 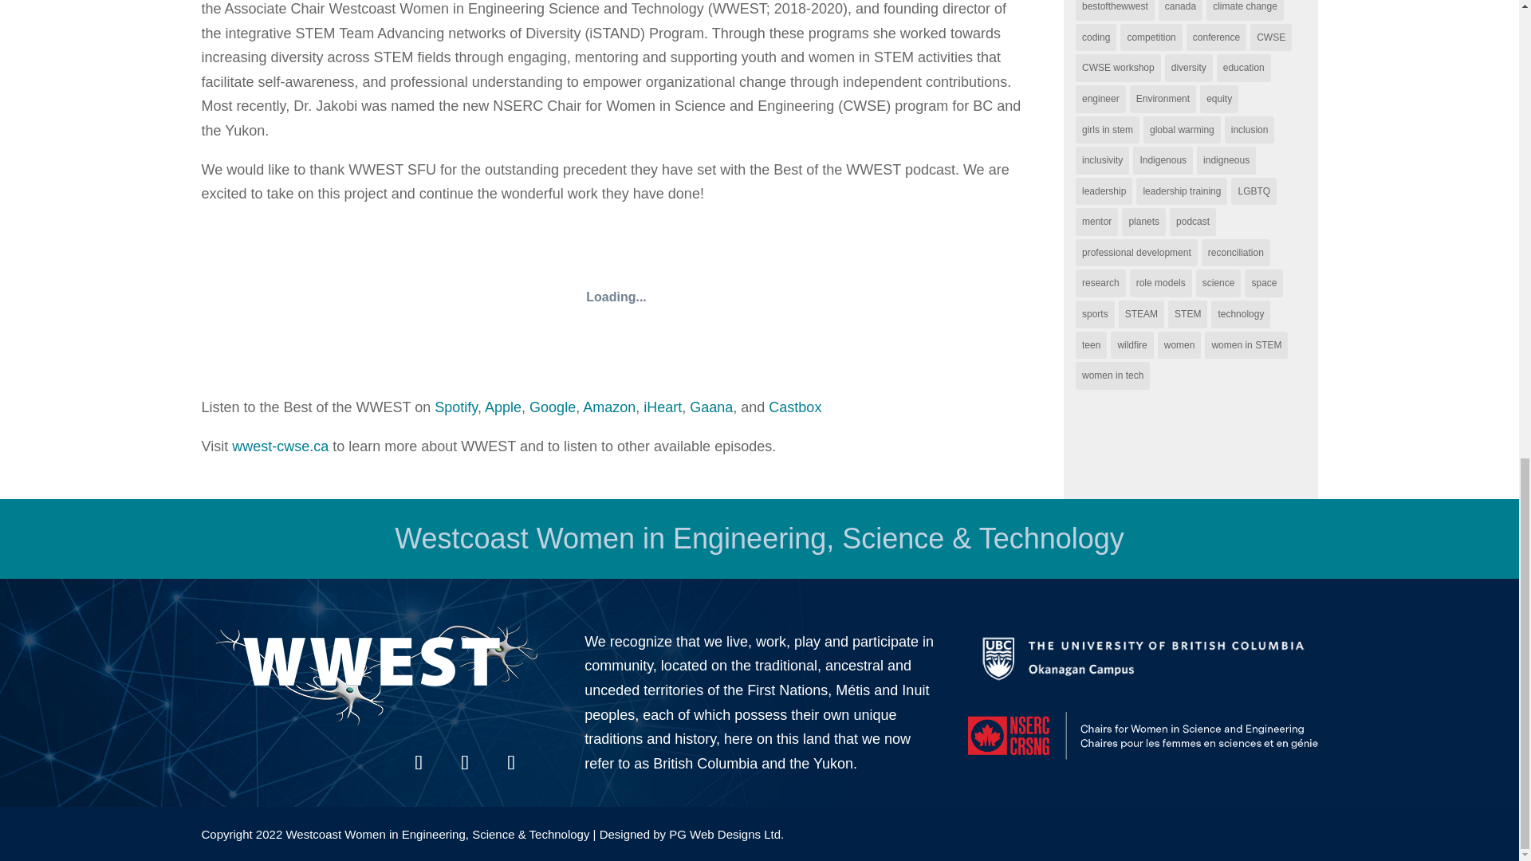 I want to click on Follow on Twitter, so click(x=465, y=762).